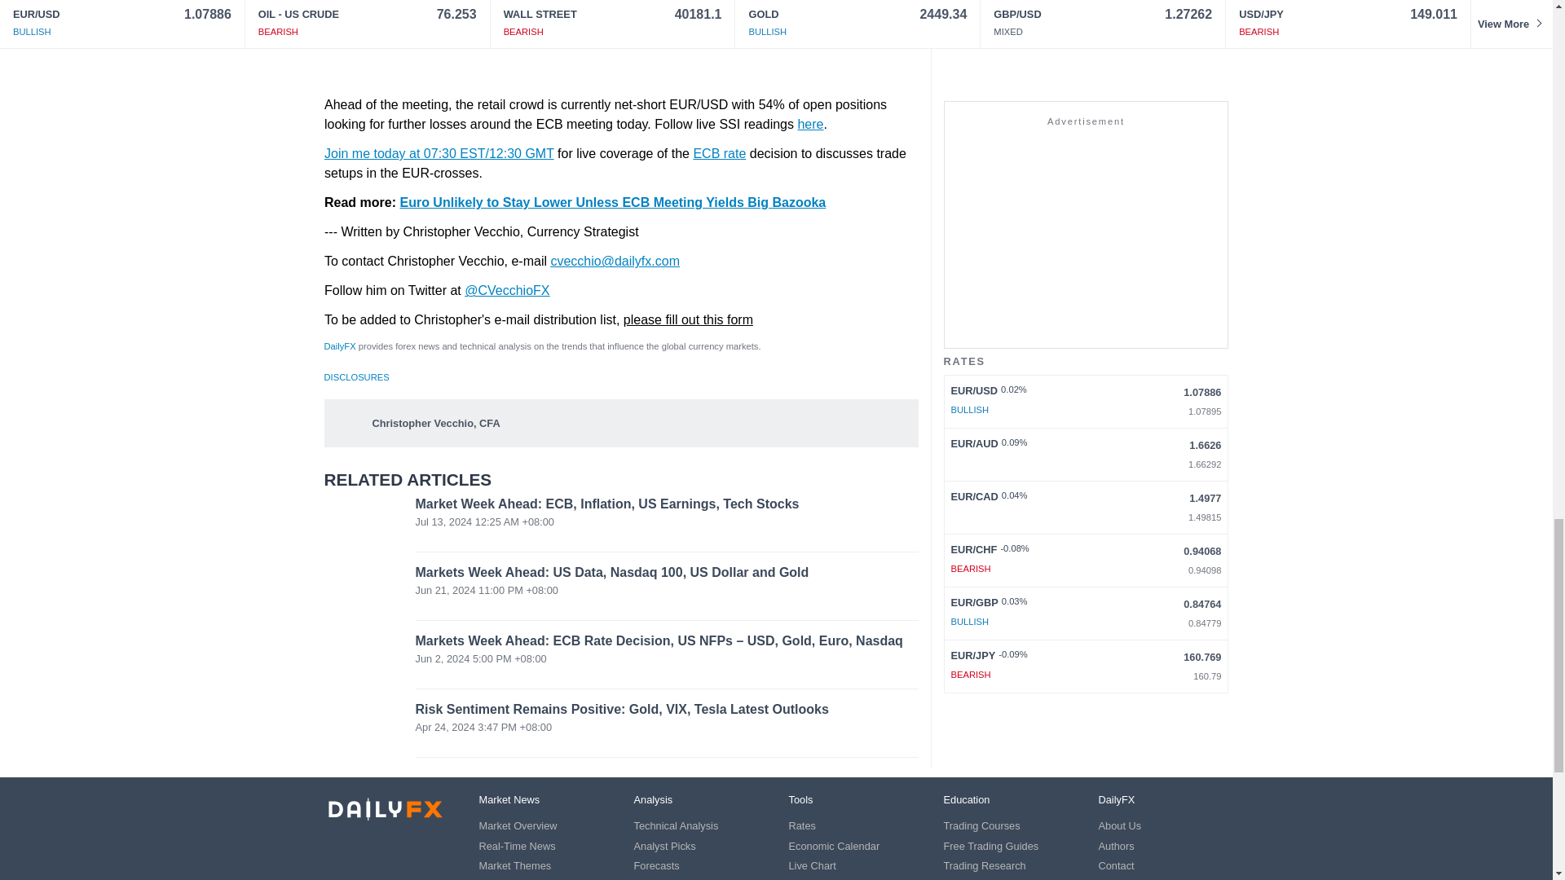  I want to click on Real-Time News, so click(517, 846).